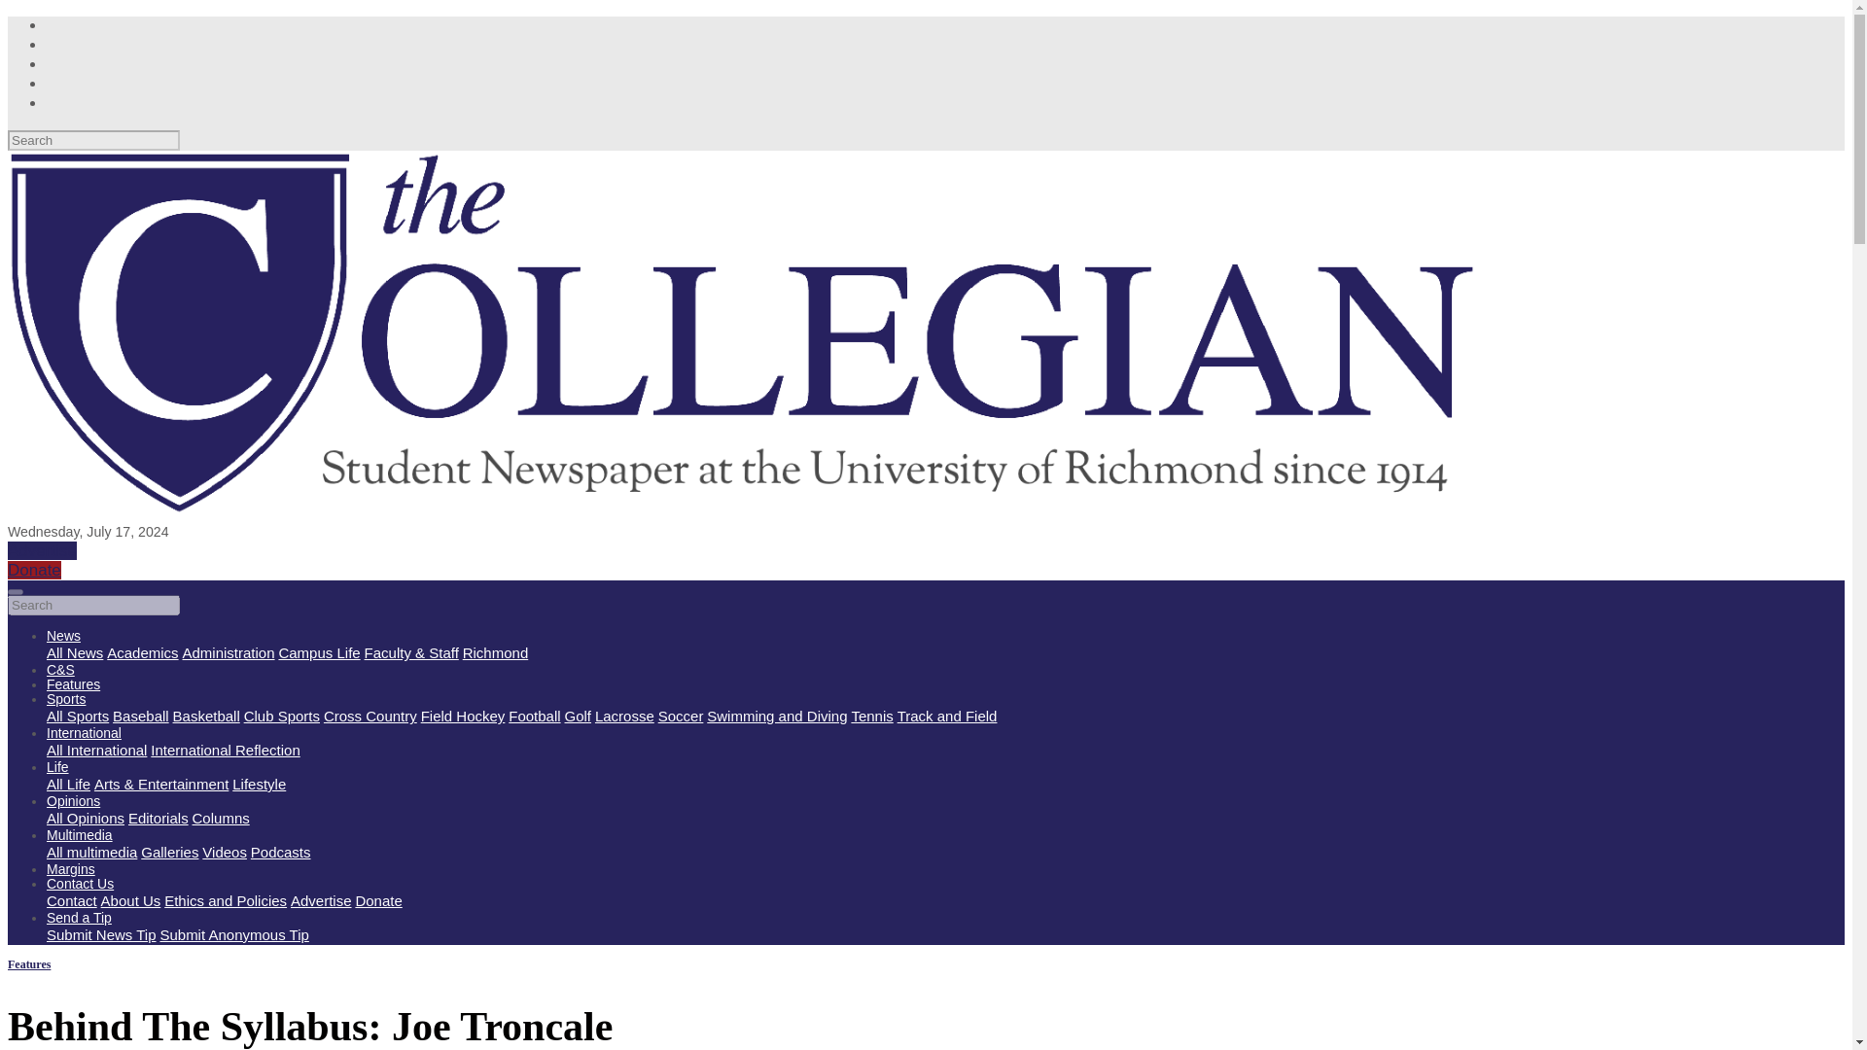 This screenshot has width=1867, height=1050. What do you see at coordinates (259, 784) in the screenshot?
I see `Lifestyle` at bounding box center [259, 784].